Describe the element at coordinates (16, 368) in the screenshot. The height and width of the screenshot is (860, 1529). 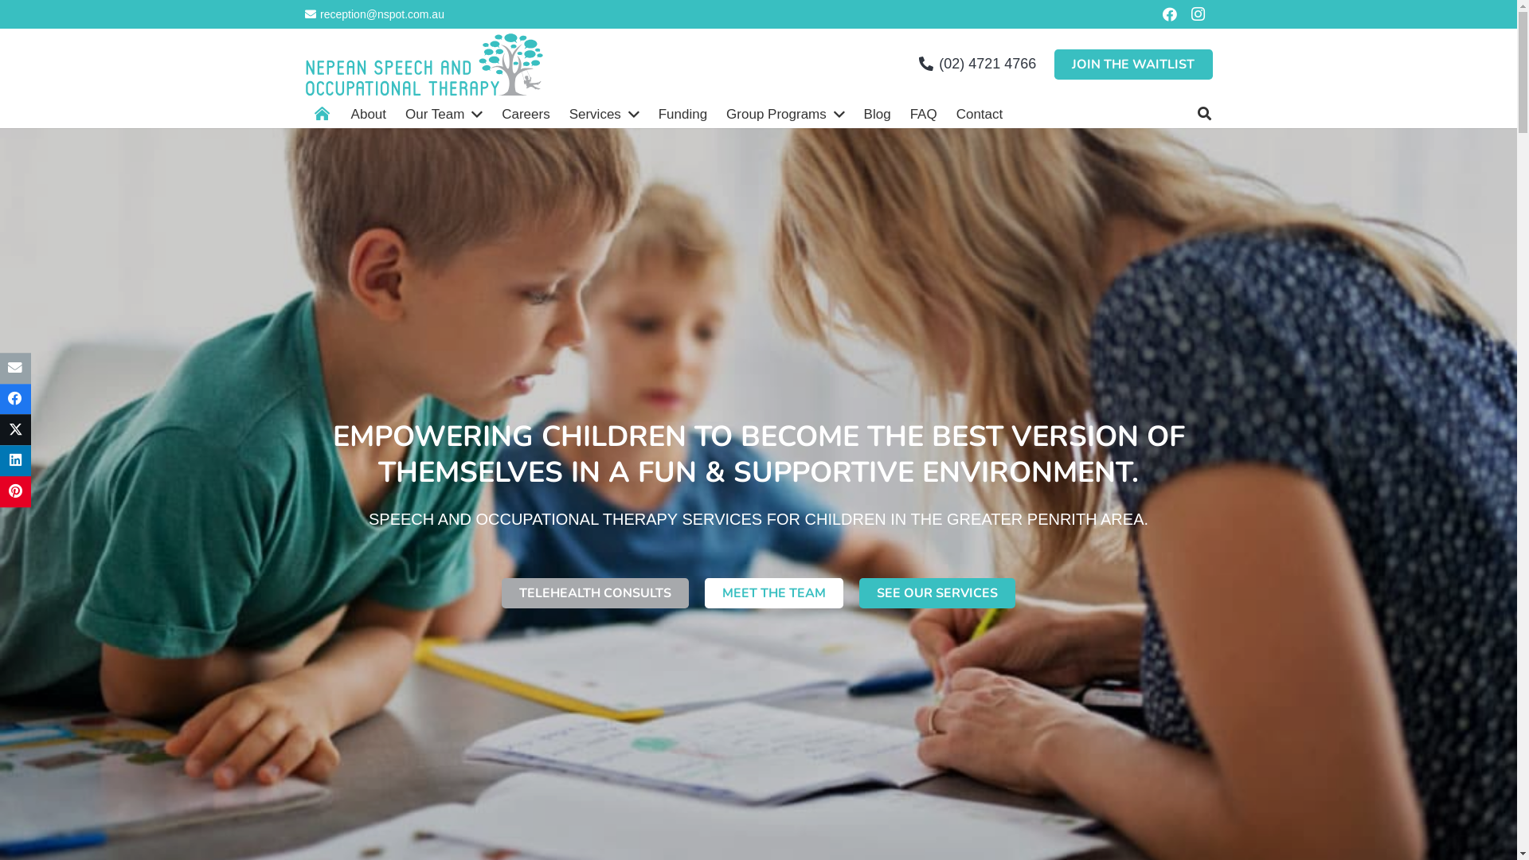
I see `Email this` at that location.